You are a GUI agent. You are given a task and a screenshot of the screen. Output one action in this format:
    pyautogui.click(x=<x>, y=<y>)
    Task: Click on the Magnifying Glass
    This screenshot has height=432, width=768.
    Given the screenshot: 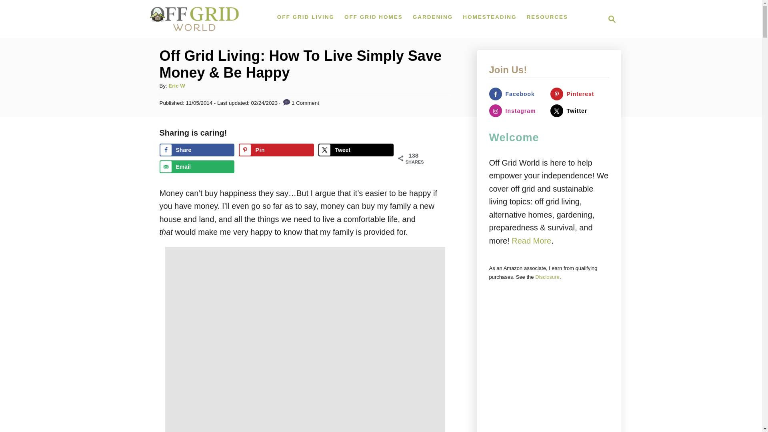 What is the action you would take?
    pyautogui.click(x=612, y=19)
    